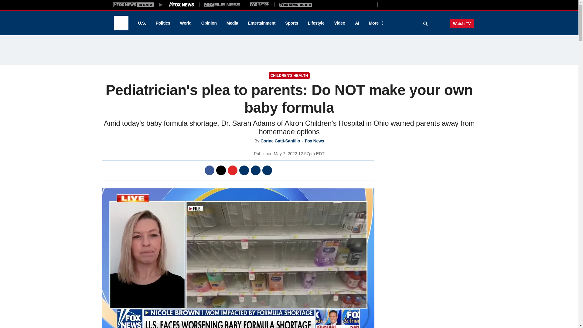 Image resolution: width=583 pixels, height=328 pixels. Describe the element at coordinates (186, 23) in the screenshot. I see `World` at that location.